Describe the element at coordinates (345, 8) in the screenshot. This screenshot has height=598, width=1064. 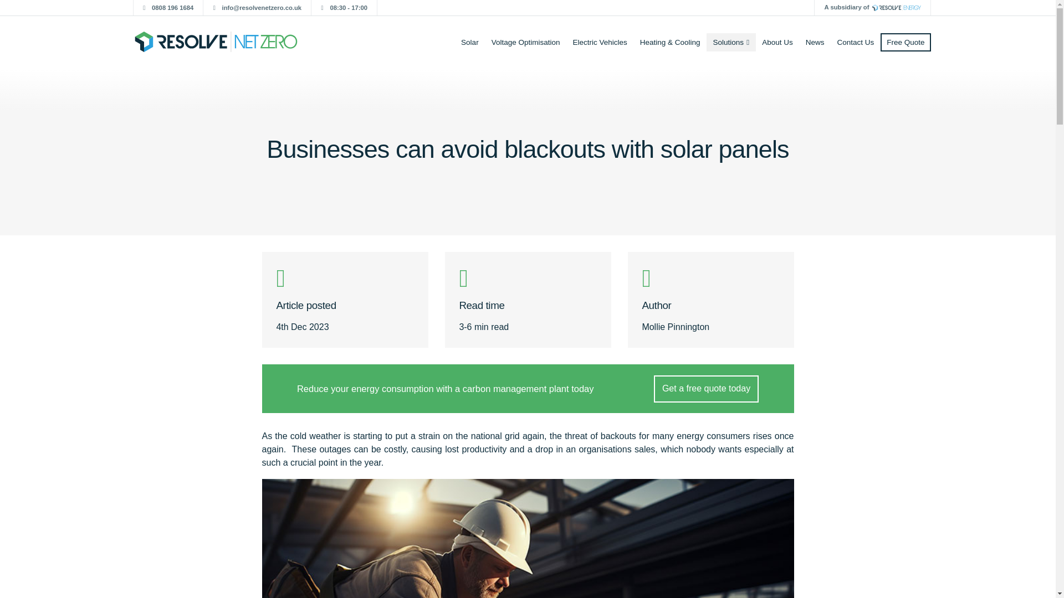
I see `08:30 - 17:00` at that location.